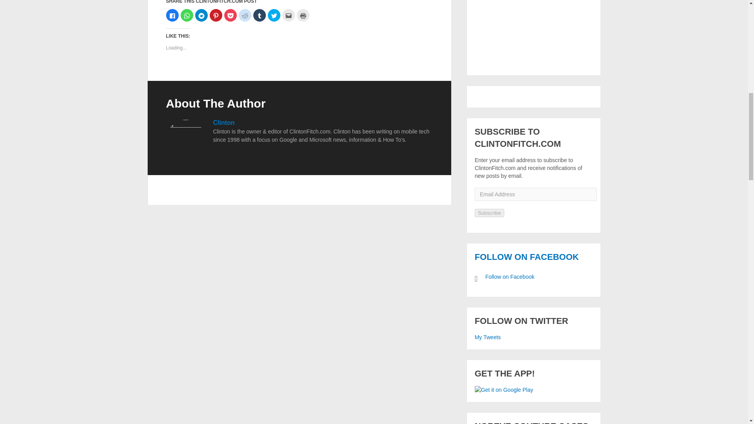 The width and height of the screenshot is (754, 424). What do you see at coordinates (303, 15) in the screenshot?
I see `Click to print` at bounding box center [303, 15].